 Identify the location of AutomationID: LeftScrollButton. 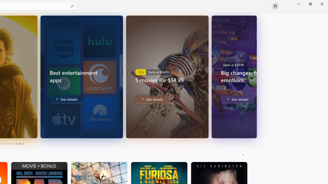
(234, 155).